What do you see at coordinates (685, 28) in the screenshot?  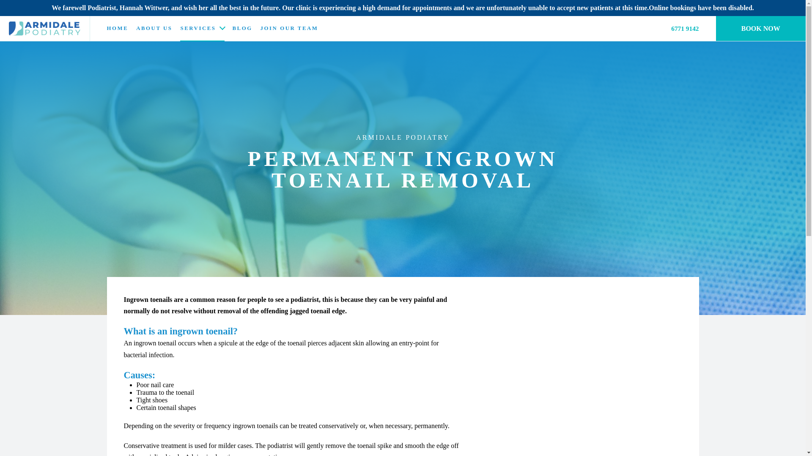 I see `6771 9142` at bounding box center [685, 28].